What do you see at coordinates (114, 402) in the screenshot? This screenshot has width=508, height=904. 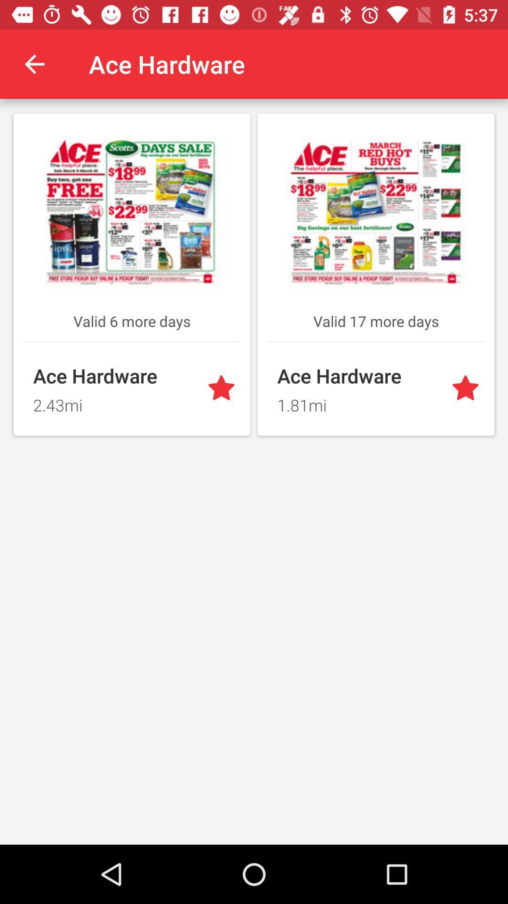 I see `turn off 2.43mi item` at bounding box center [114, 402].